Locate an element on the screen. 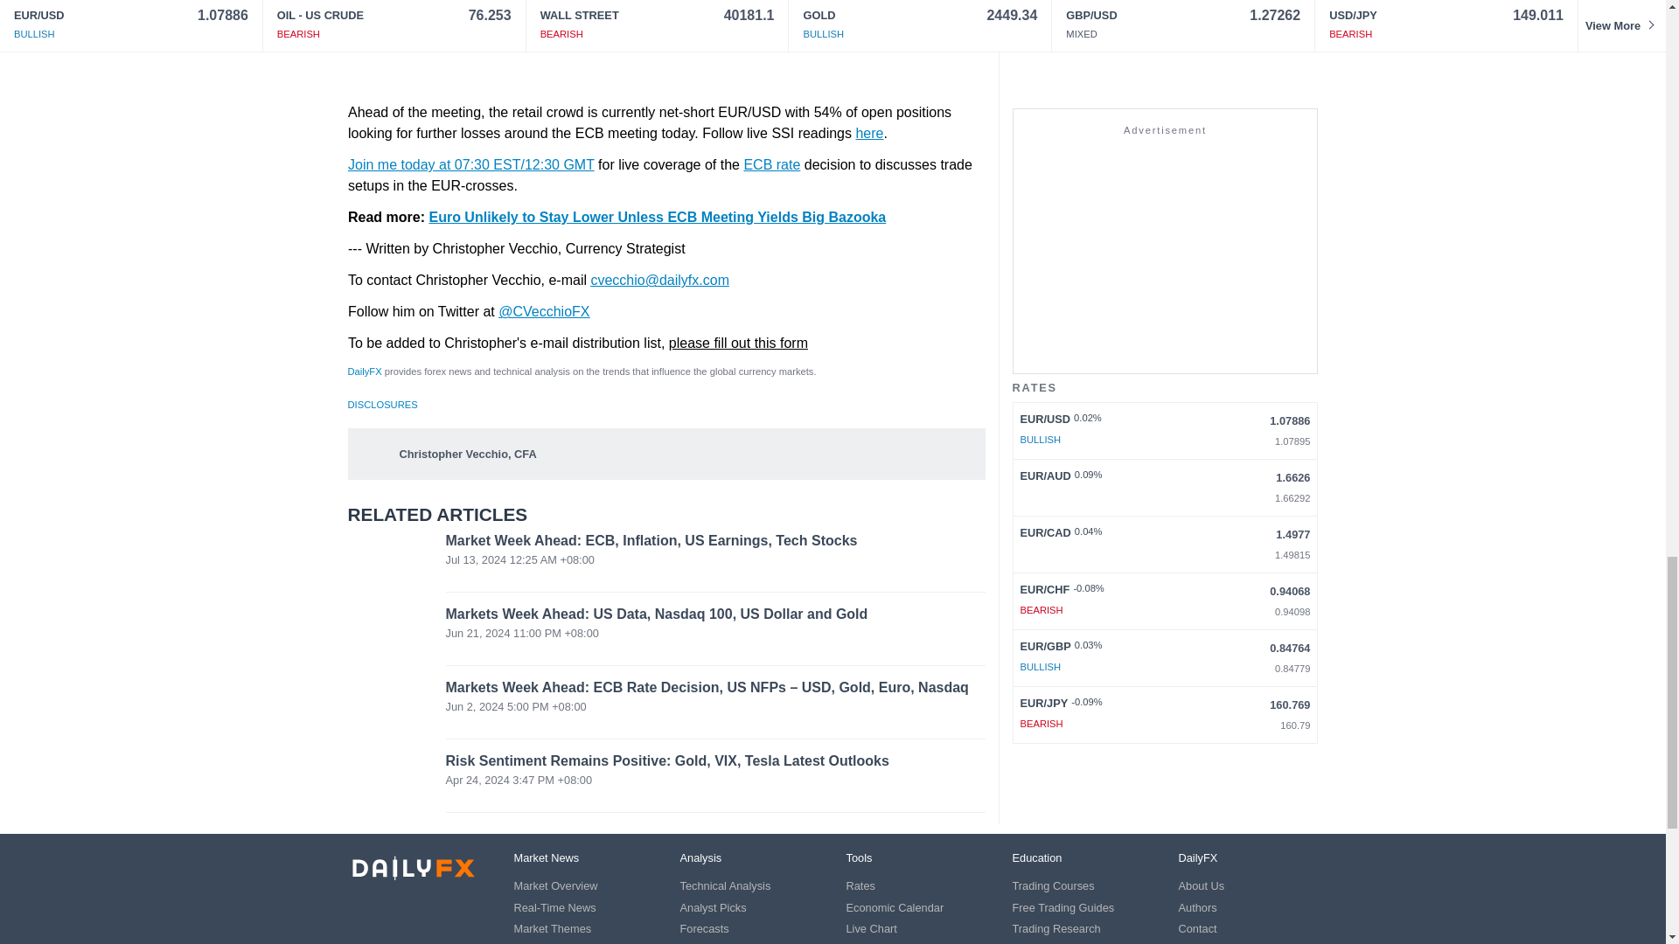 Image resolution: width=1679 pixels, height=944 pixels. Technical Analysis is located at coordinates (725, 885).